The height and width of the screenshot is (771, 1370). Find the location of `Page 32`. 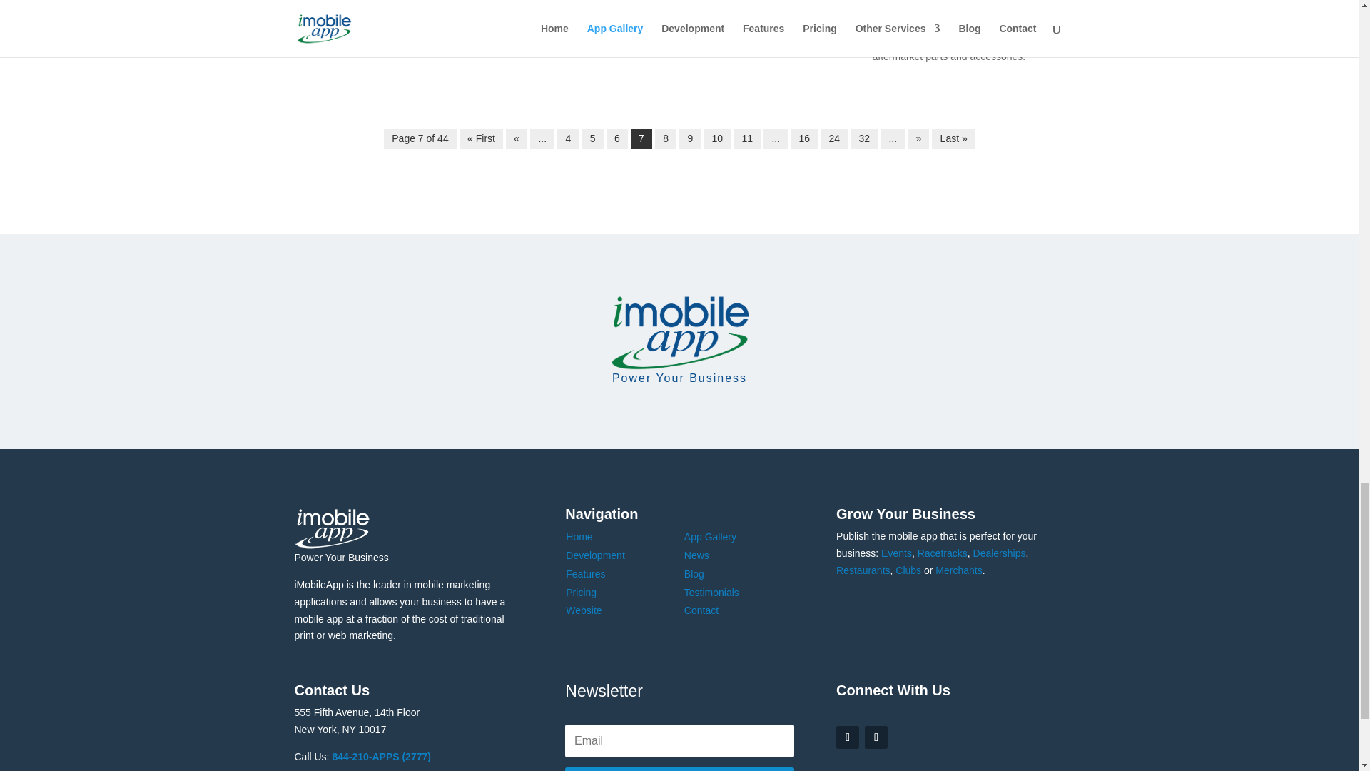

Page 32 is located at coordinates (864, 138).